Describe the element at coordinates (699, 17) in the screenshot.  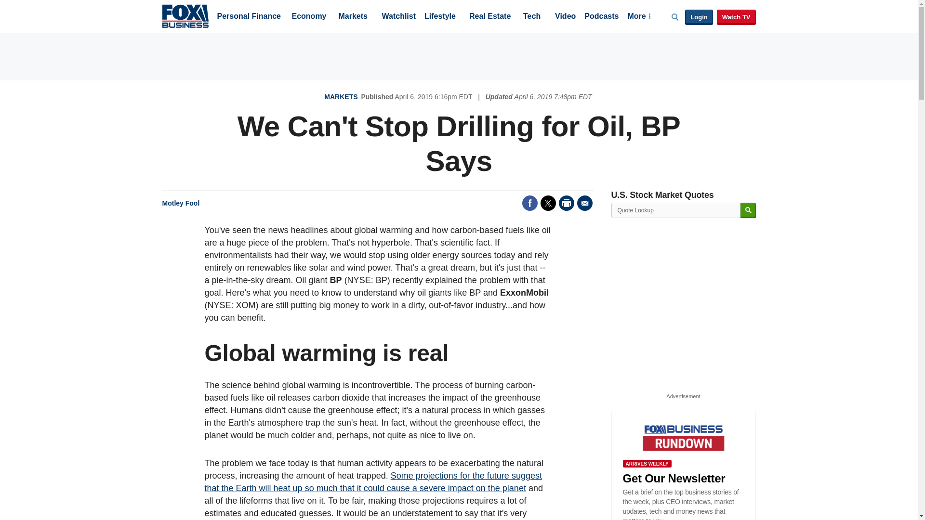
I see `Login` at that location.